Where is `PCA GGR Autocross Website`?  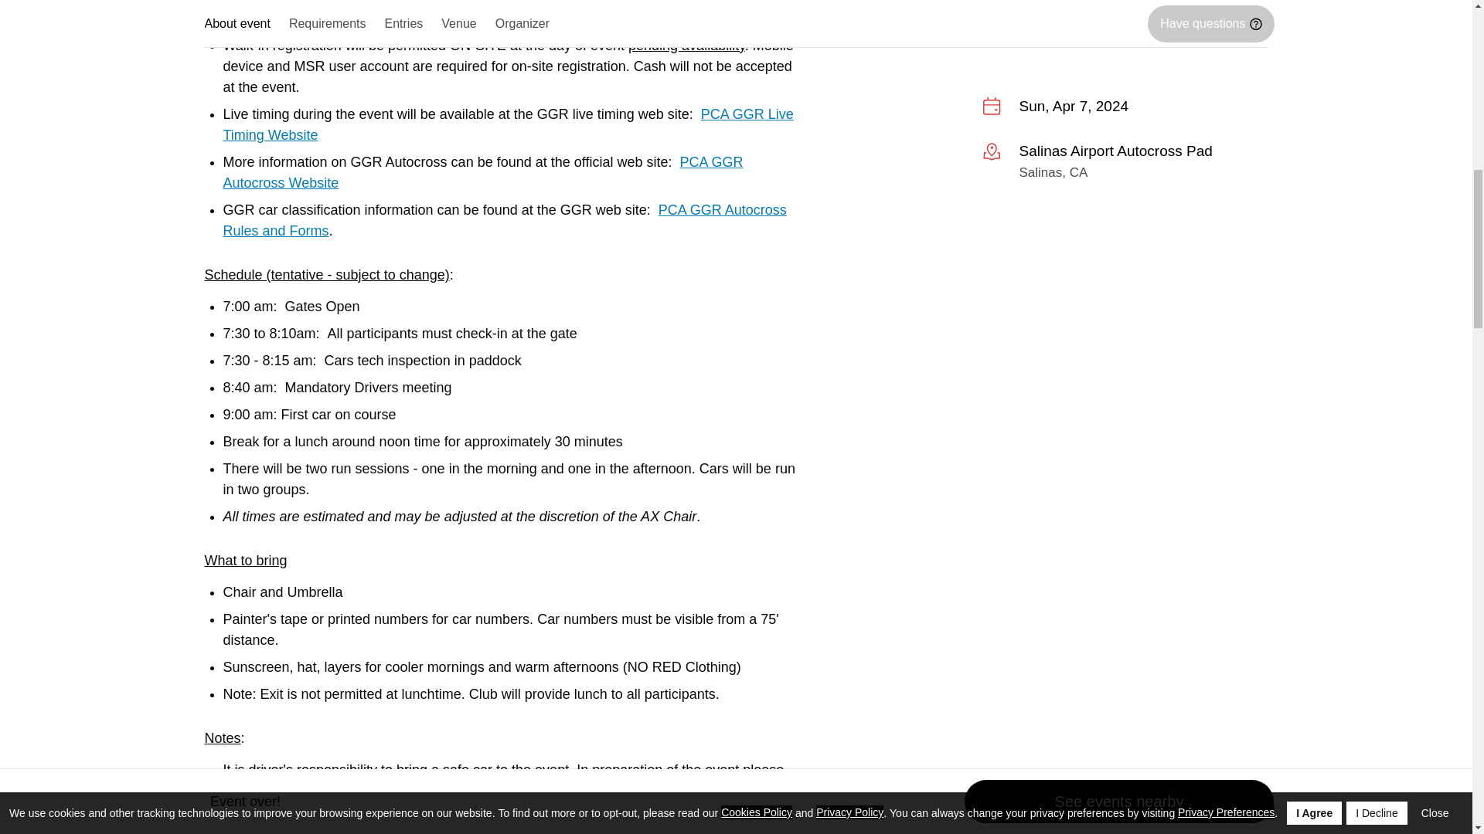 PCA GGR Autocross Website is located at coordinates (482, 172).